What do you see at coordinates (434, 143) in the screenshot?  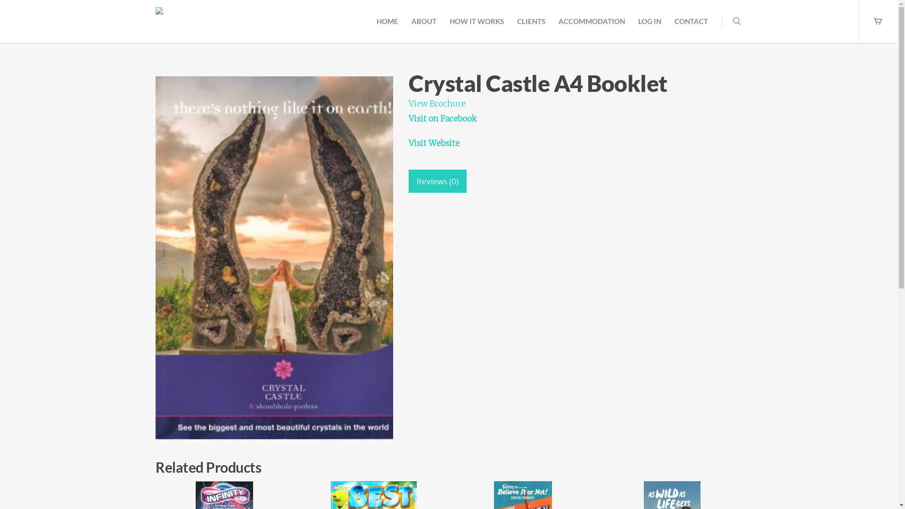 I see `Visit Website` at bounding box center [434, 143].